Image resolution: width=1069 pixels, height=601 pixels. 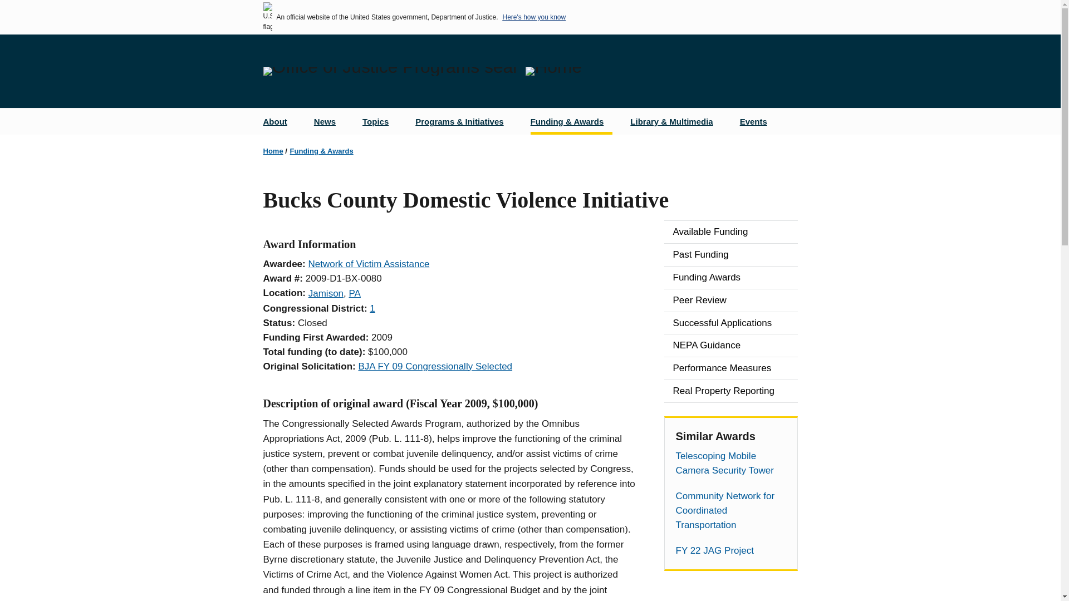 I want to click on Jamison, so click(x=326, y=293).